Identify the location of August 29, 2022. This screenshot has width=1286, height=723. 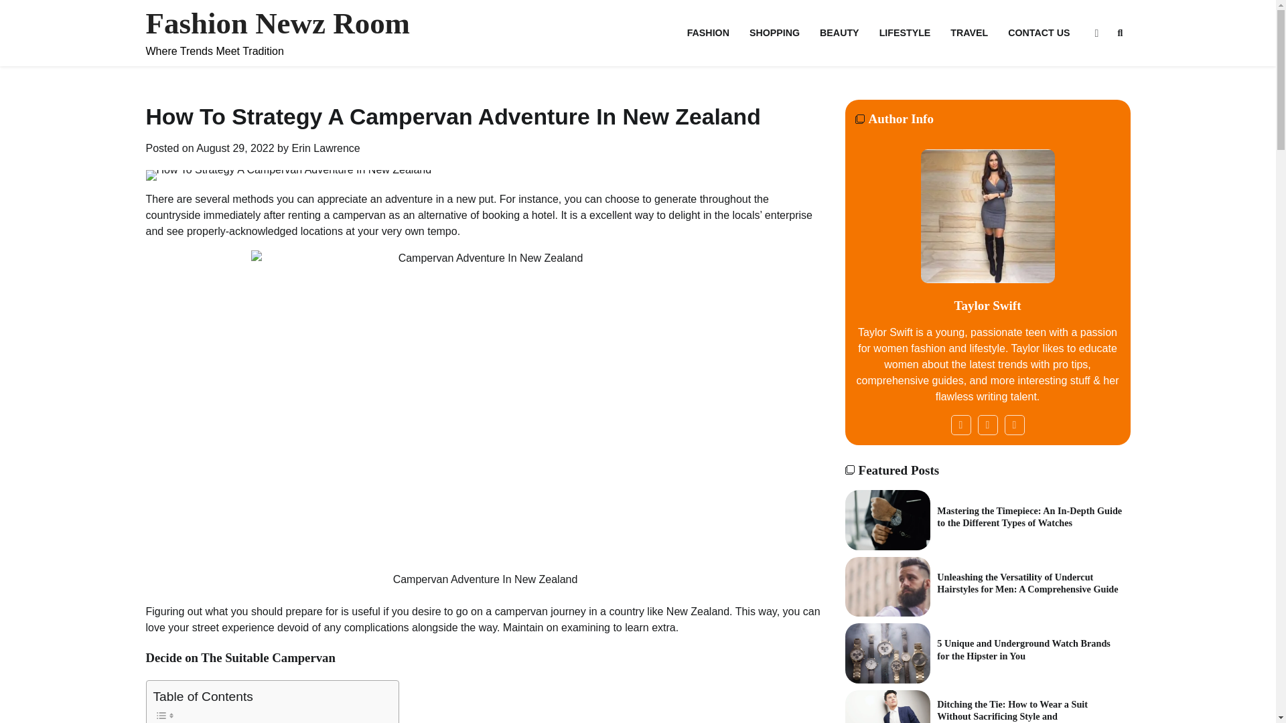
(236, 148).